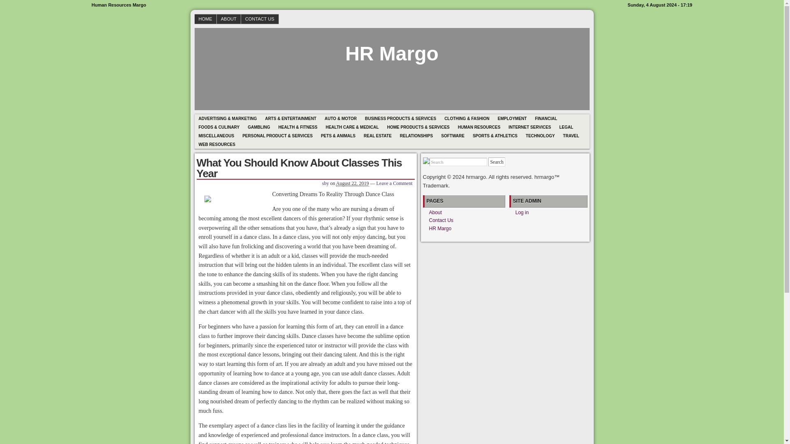  Describe the element at coordinates (229, 19) in the screenshot. I see `ABOUT` at that location.